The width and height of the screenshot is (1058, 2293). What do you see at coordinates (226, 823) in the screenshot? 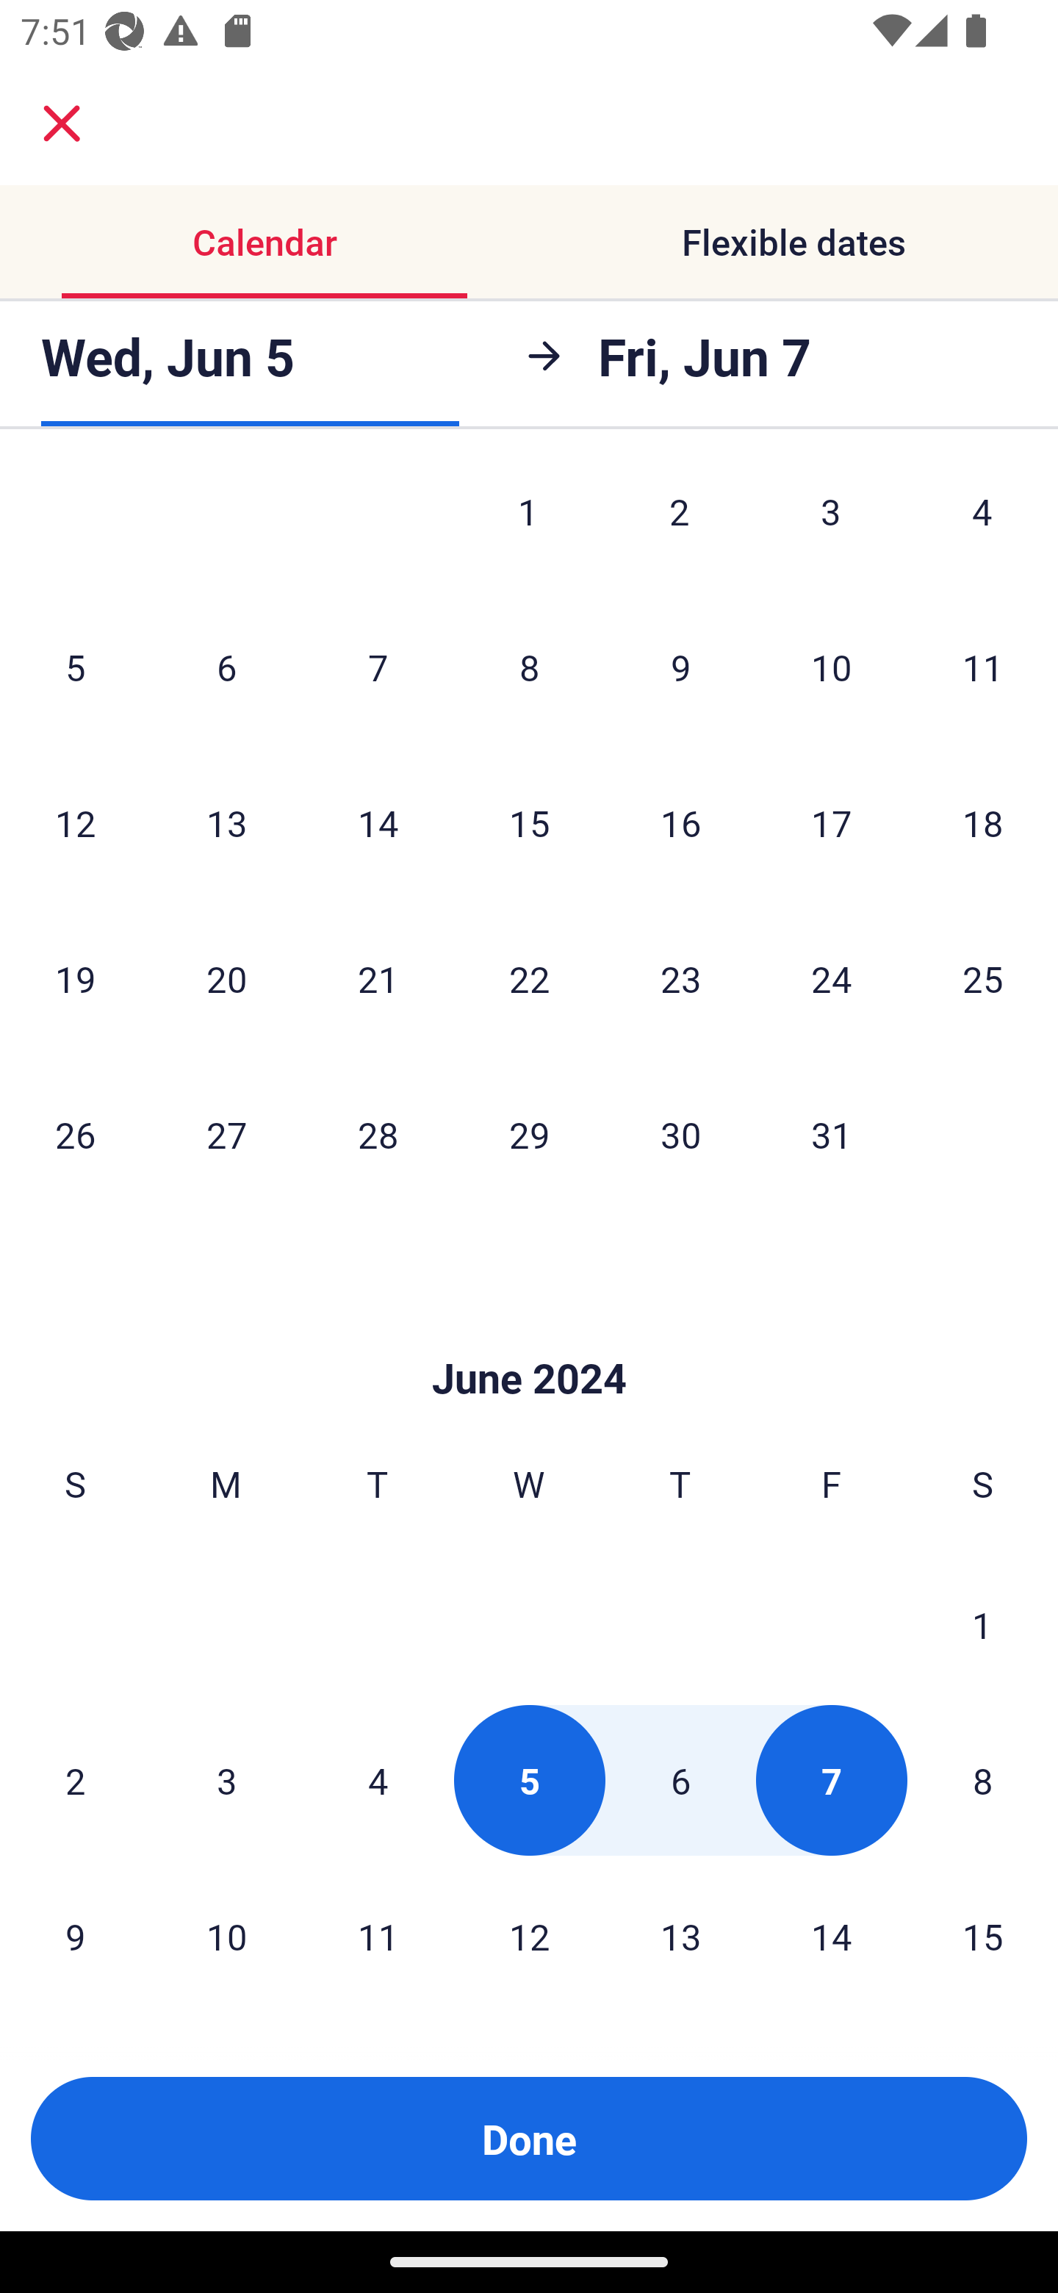
I see `13 Monday, May 13, 2024` at bounding box center [226, 823].